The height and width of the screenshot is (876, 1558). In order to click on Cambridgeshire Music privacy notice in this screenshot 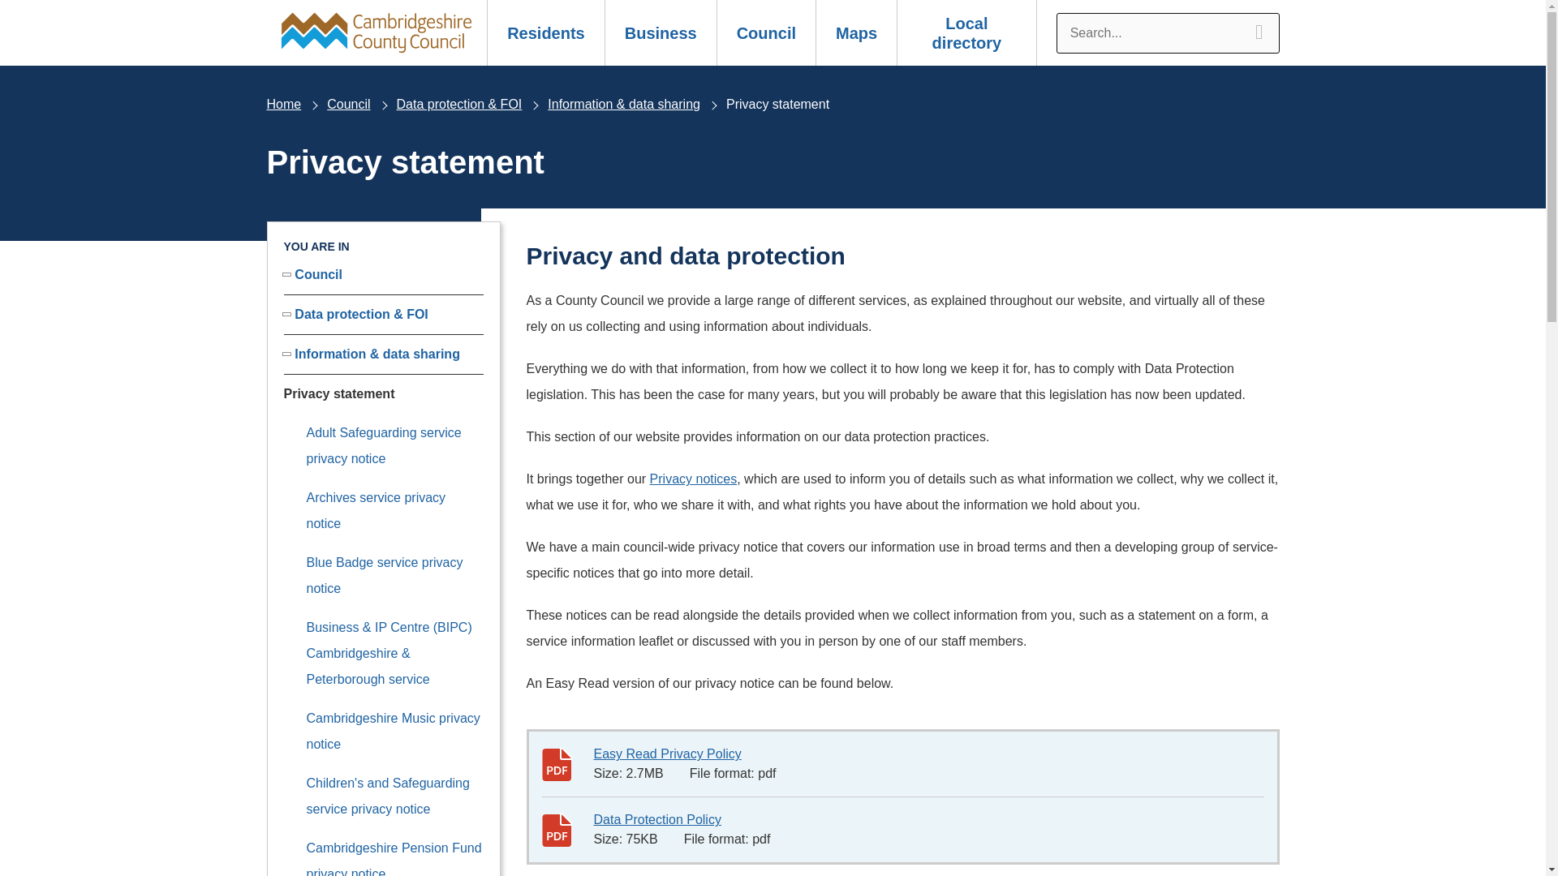, I will do `click(393, 730)`.